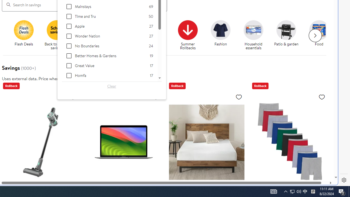 Image resolution: width=350 pixels, height=197 pixels. What do you see at coordinates (188, 30) in the screenshot?
I see `Summer Rollbacks` at bounding box center [188, 30].